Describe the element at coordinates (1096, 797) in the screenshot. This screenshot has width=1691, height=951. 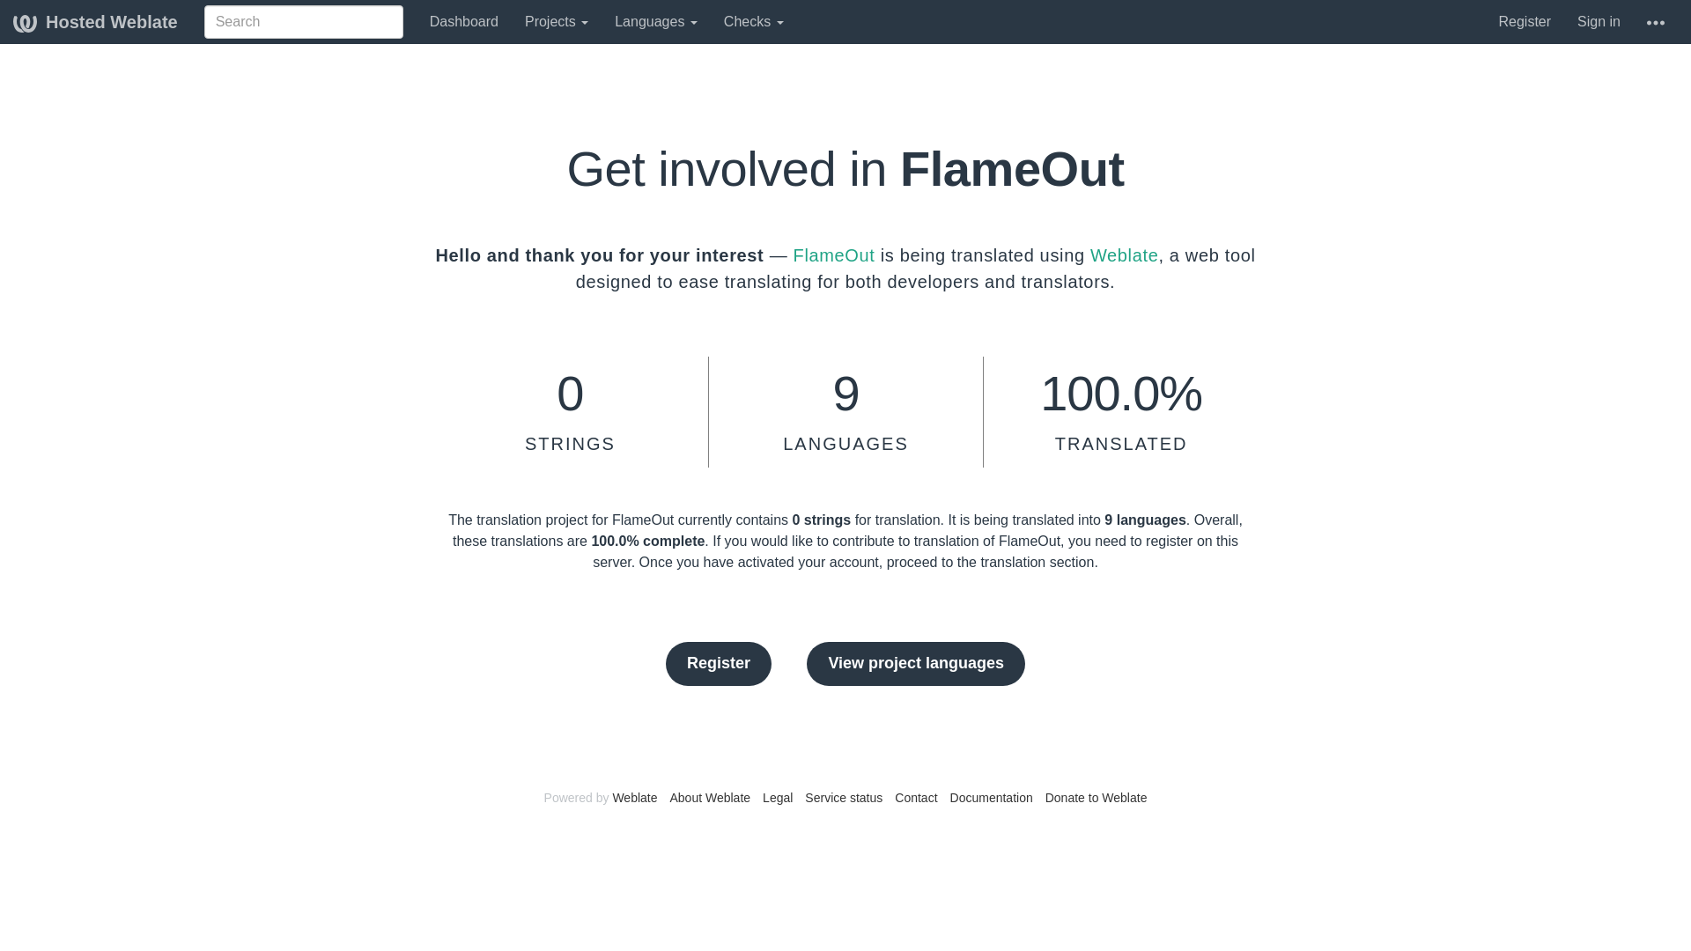
I see `Donate to Weblate` at that location.